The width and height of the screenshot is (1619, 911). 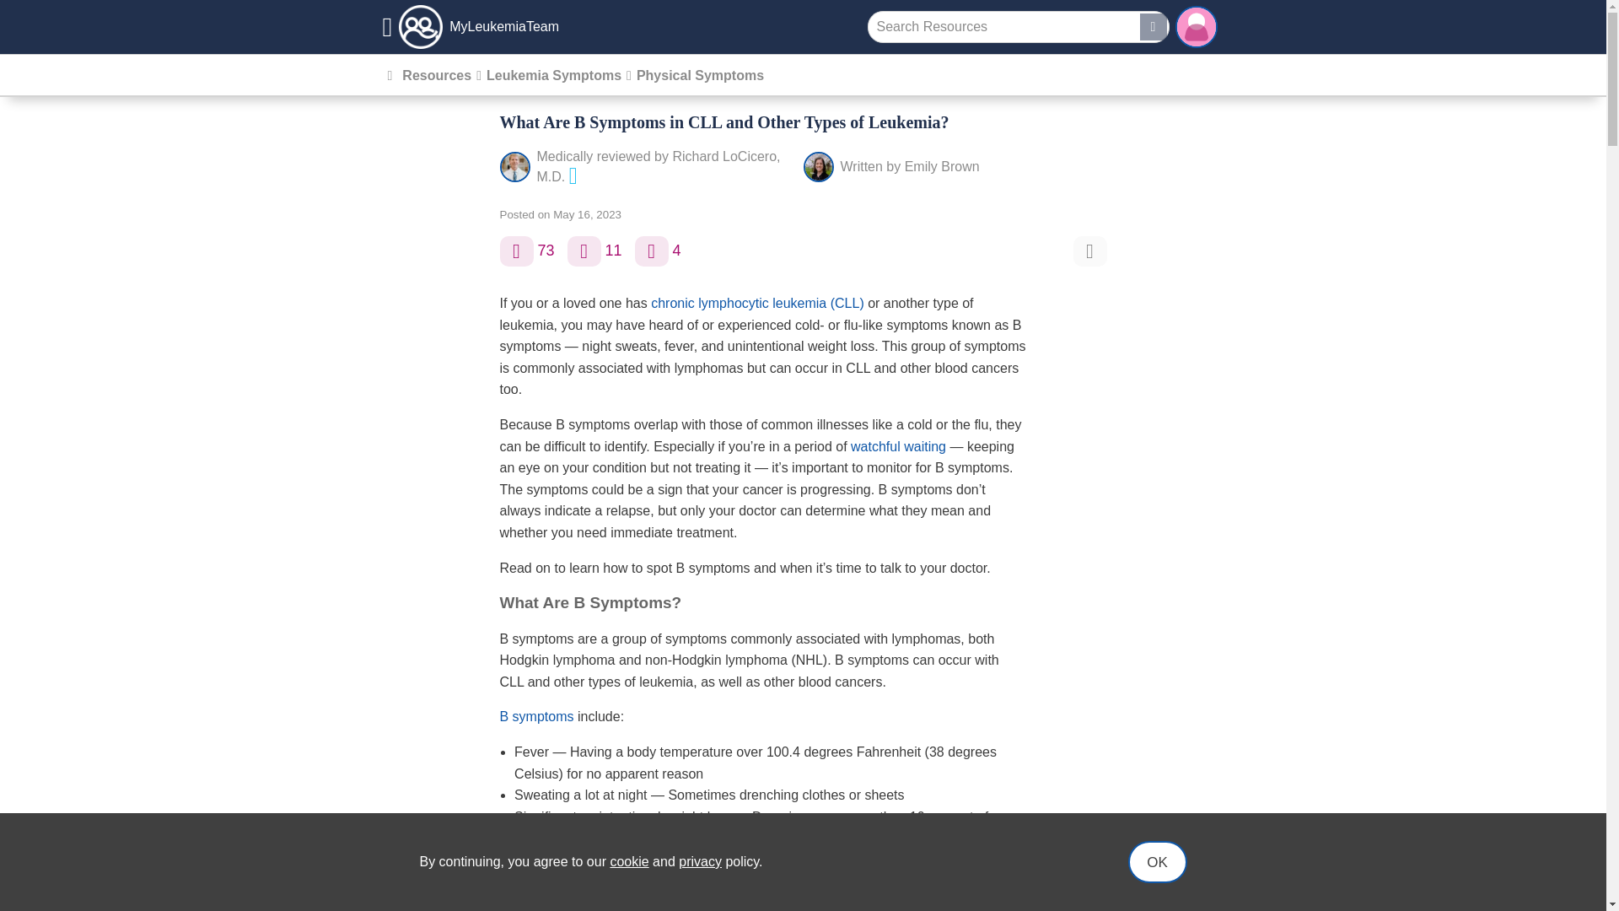 What do you see at coordinates (658, 167) in the screenshot?
I see `Richard LoCicero, M.D.` at bounding box center [658, 167].